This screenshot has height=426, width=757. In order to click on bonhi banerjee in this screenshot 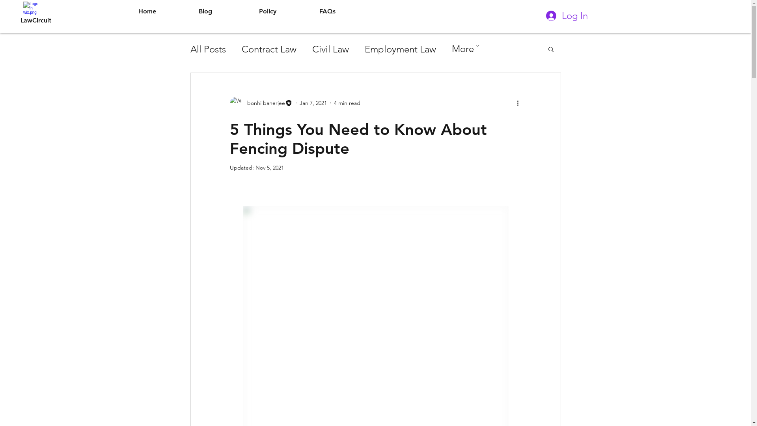, I will do `click(261, 103)`.